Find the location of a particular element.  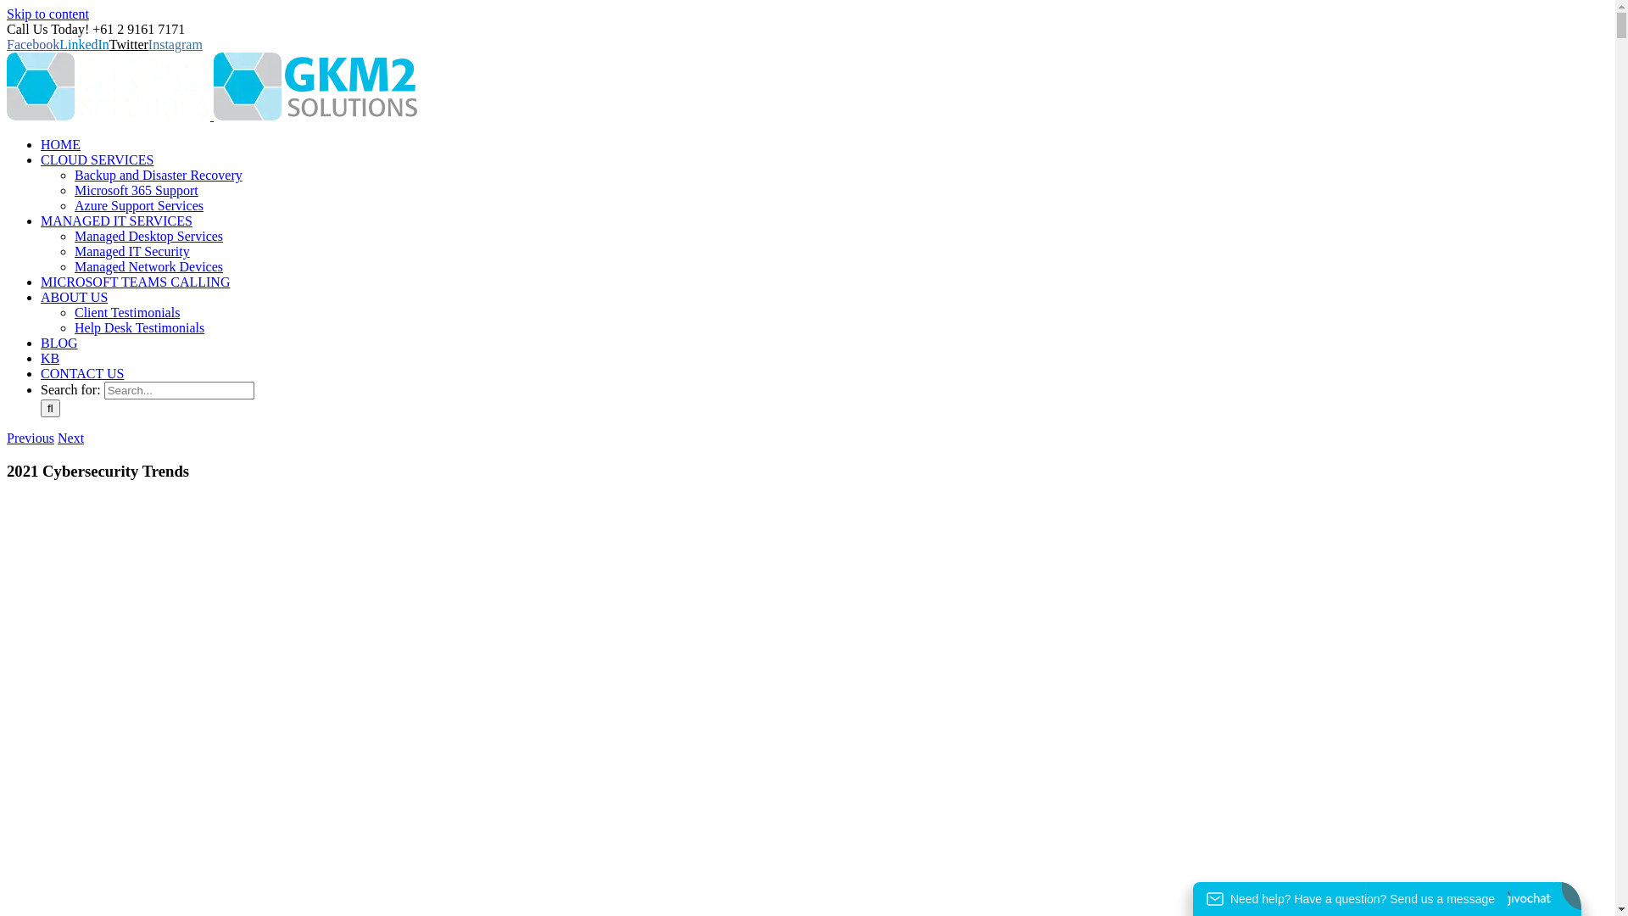

Next is located at coordinates (71, 438).